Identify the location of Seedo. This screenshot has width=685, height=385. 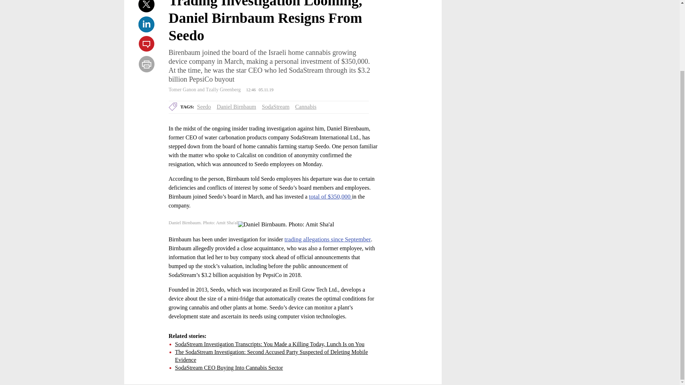
(204, 106).